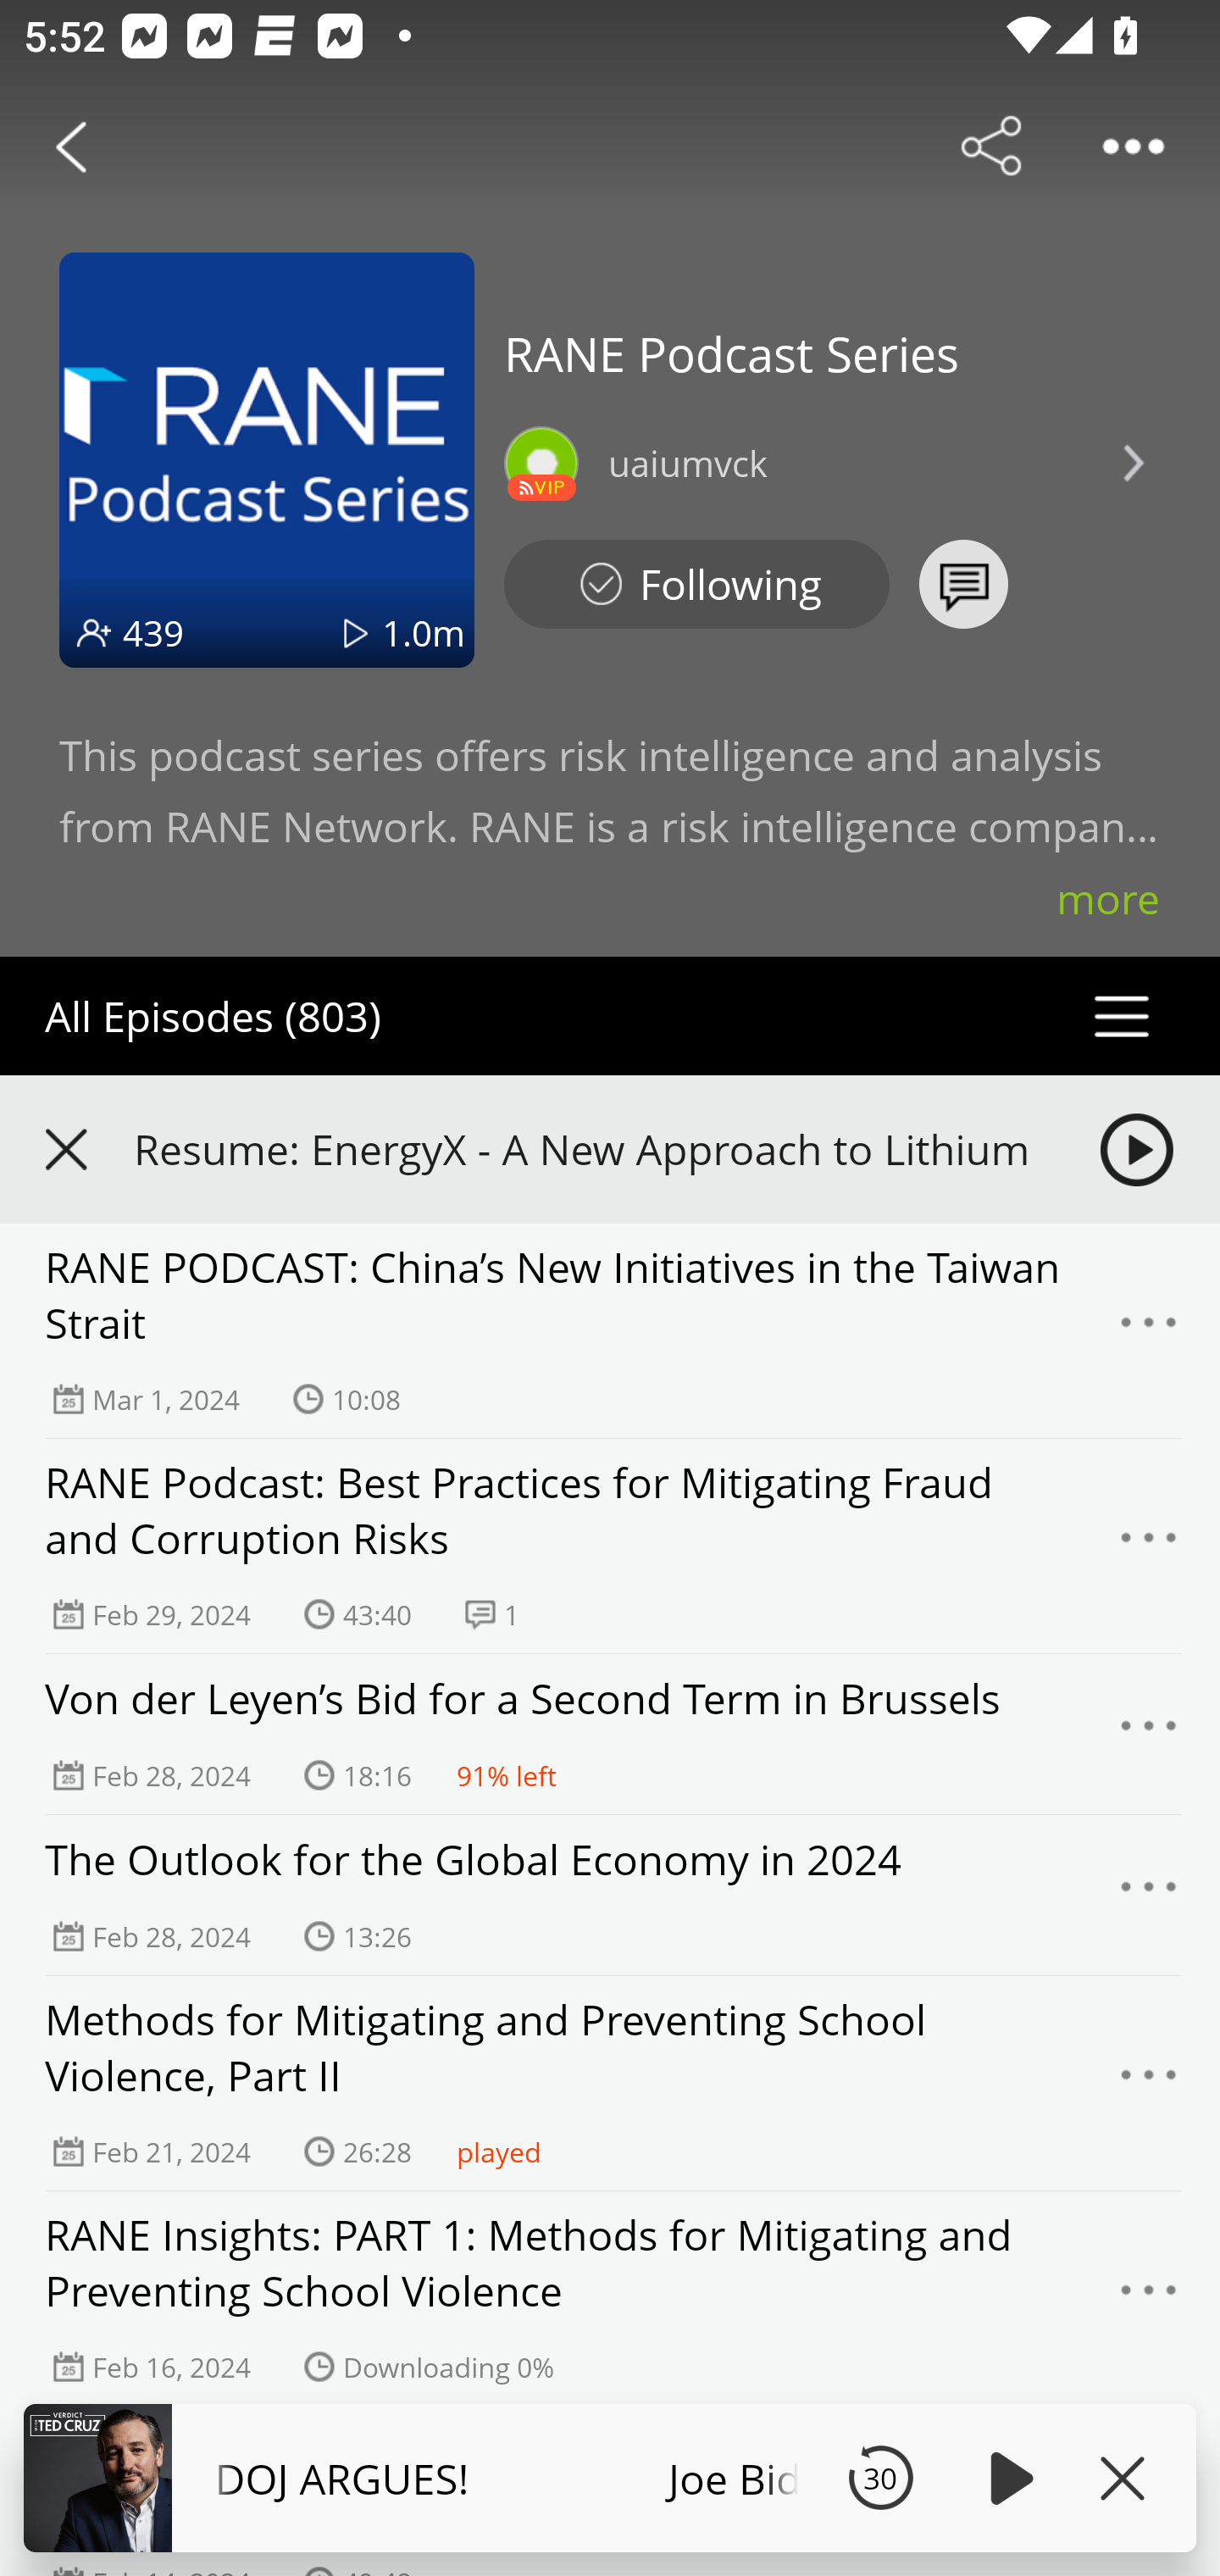 This screenshot has width=1220, height=2576. What do you see at coordinates (153, 632) in the screenshot?
I see `439` at bounding box center [153, 632].